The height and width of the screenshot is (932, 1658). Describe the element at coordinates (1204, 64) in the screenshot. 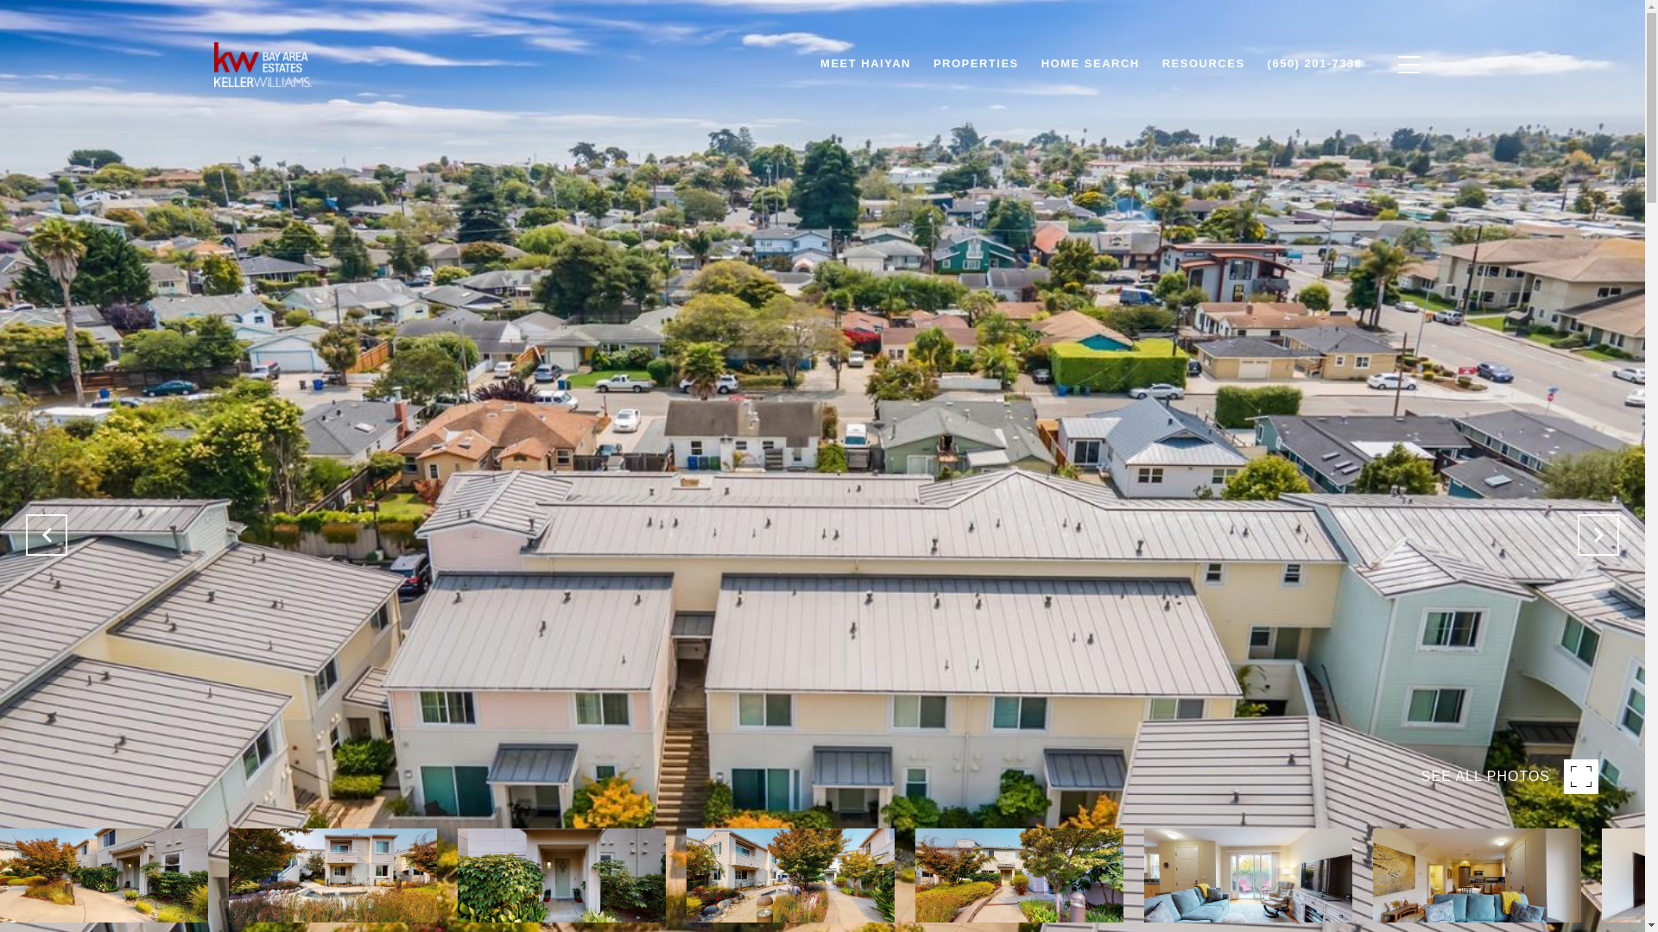

I see `RESOURCES` at that location.